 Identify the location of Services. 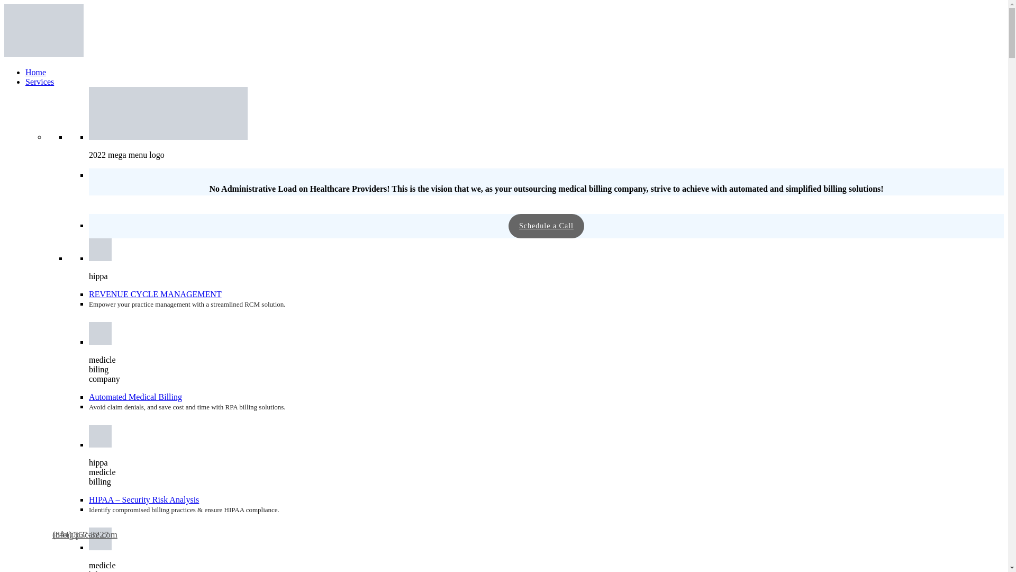
(39, 82).